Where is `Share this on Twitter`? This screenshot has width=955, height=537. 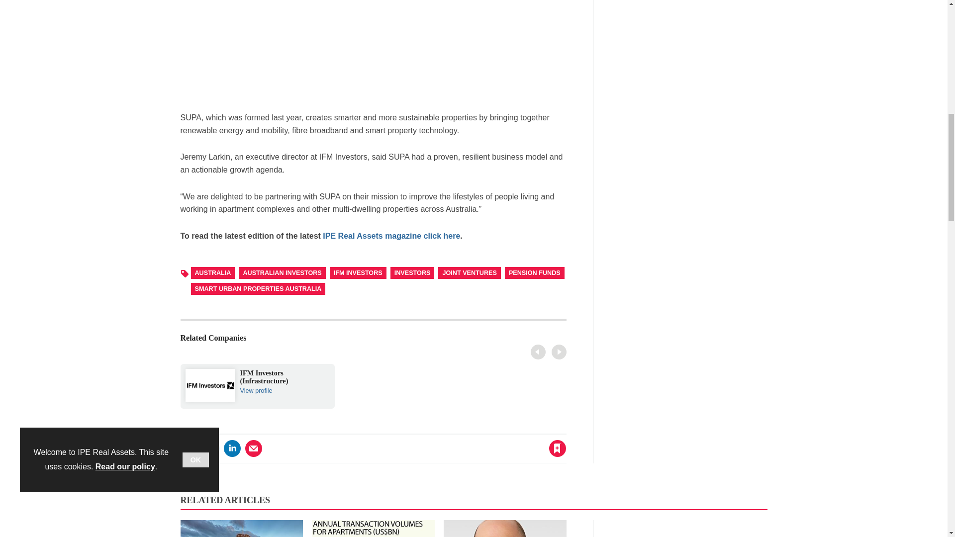 Share this on Twitter is located at coordinates (210, 448).